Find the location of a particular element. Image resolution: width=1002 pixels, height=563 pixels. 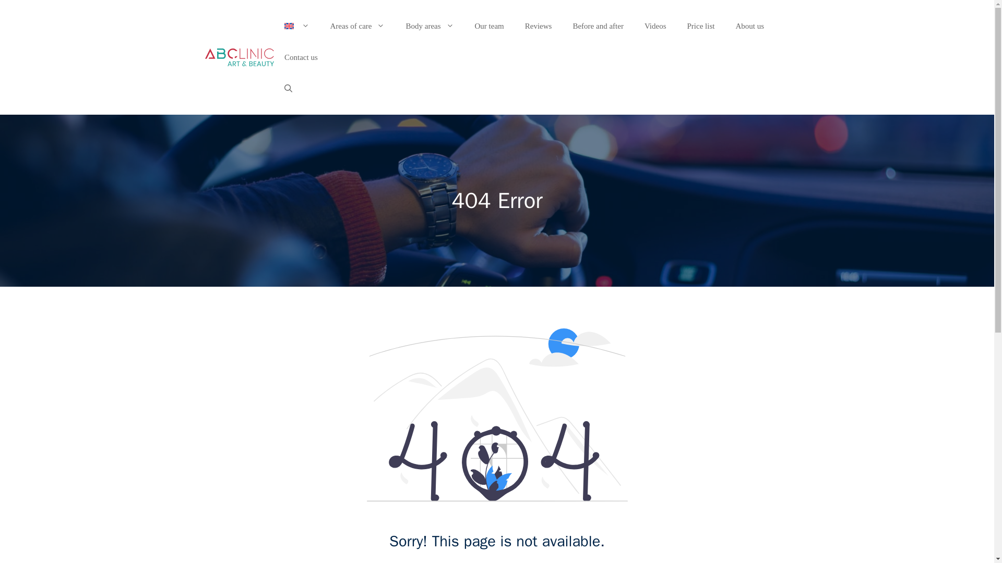

Contact us is located at coordinates (301, 57).